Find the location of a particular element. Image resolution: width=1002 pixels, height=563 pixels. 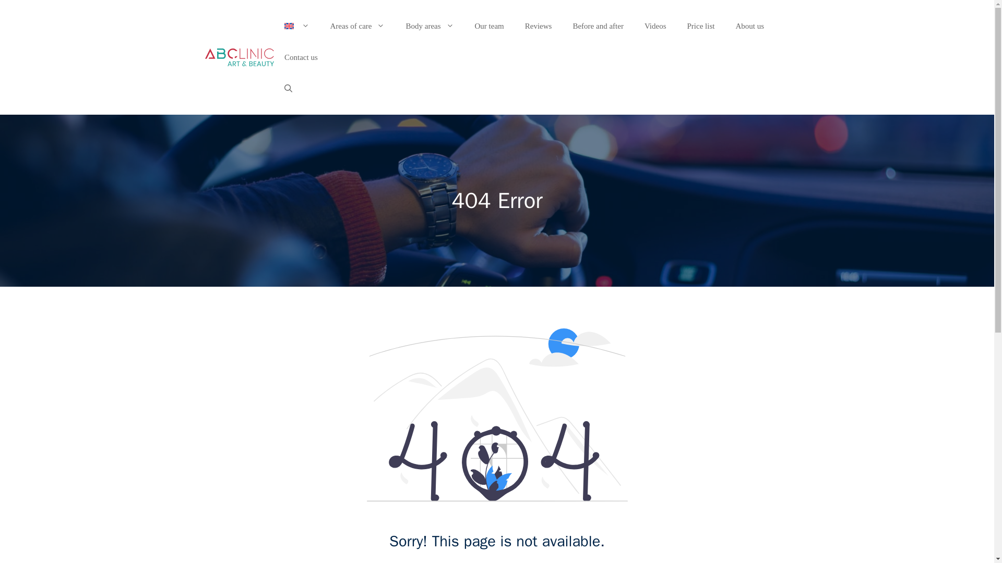

Contact us is located at coordinates (301, 57).